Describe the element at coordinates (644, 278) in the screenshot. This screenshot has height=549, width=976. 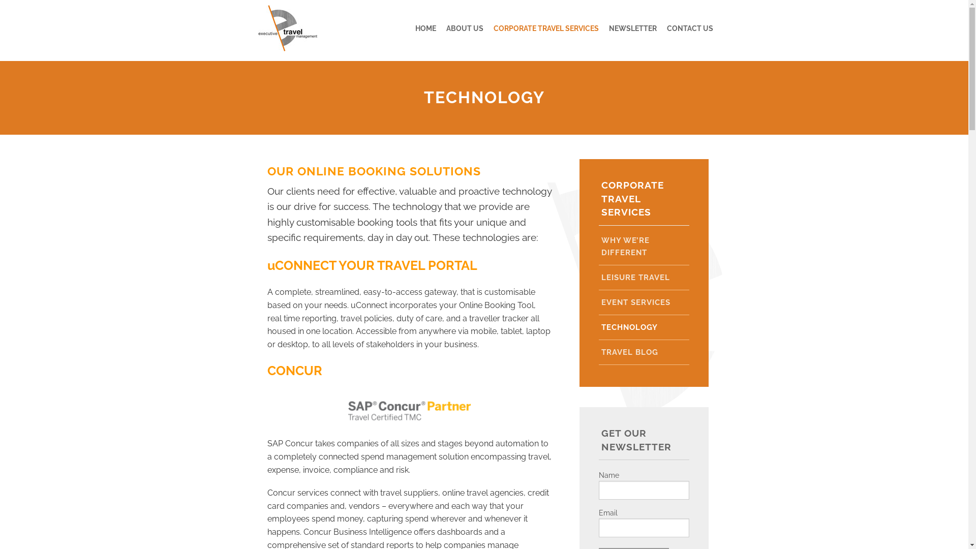
I see `LEISURE TRAVEL` at that location.